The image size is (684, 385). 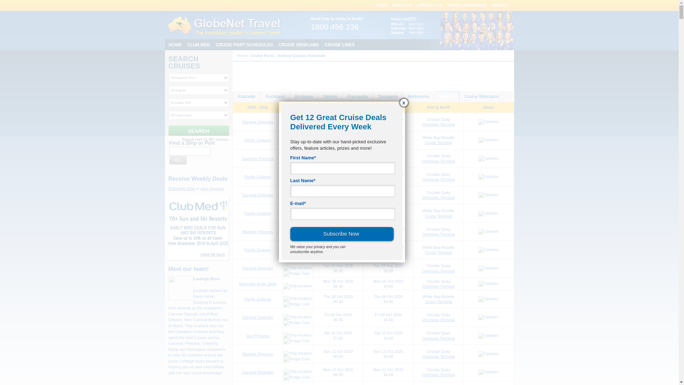 What do you see at coordinates (297, 146) in the screenshot?
I see `Bridge Cam` at bounding box center [297, 146].